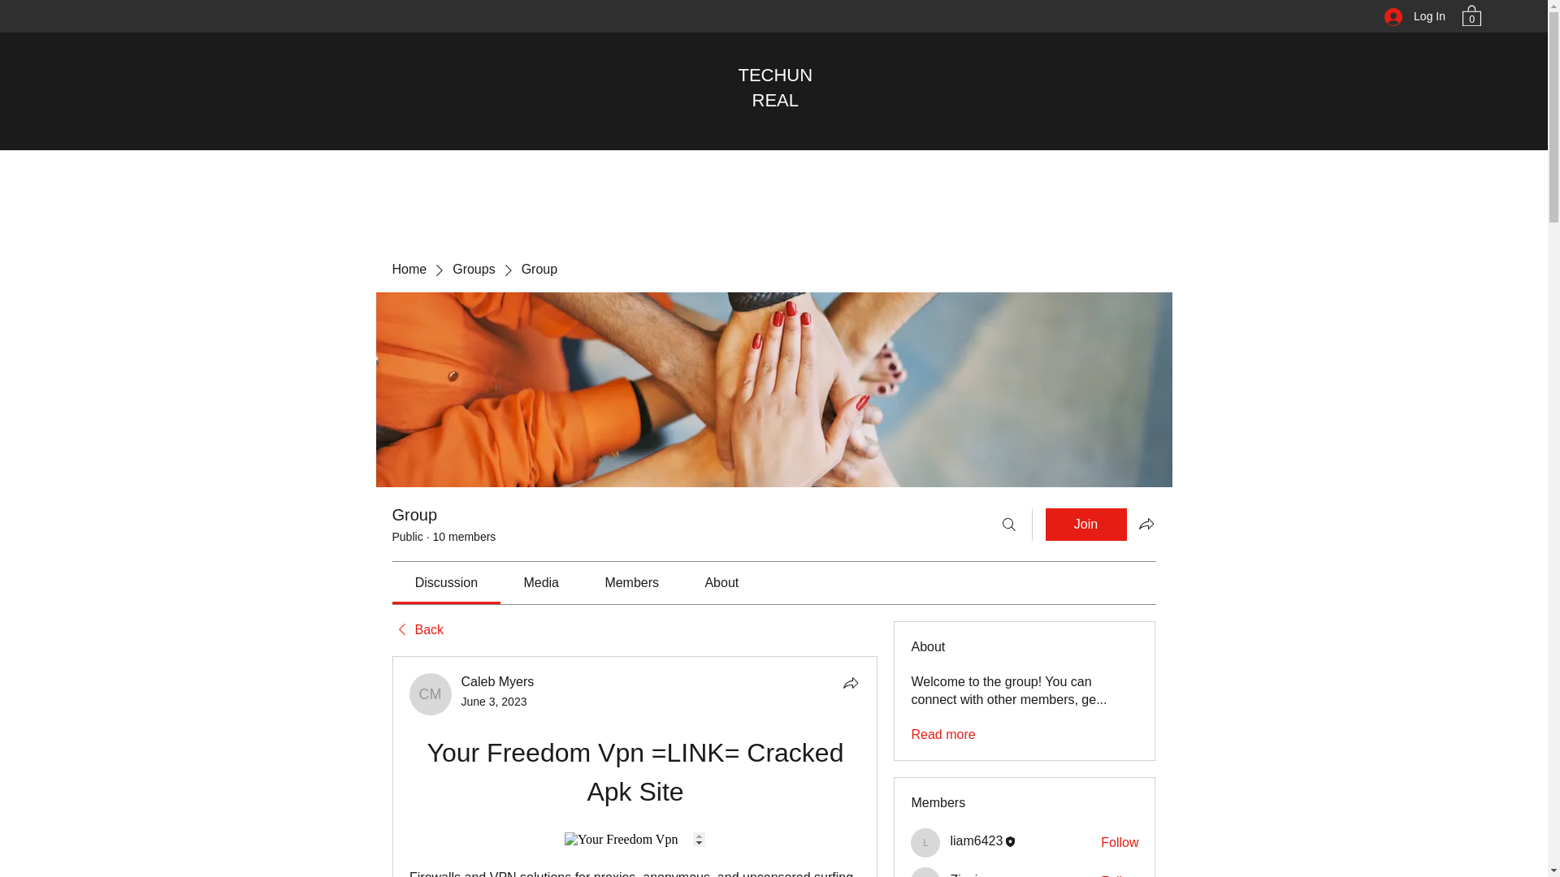 The image size is (1560, 877). Describe the element at coordinates (417, 630) in the screenshot. I see `Back` at that location.